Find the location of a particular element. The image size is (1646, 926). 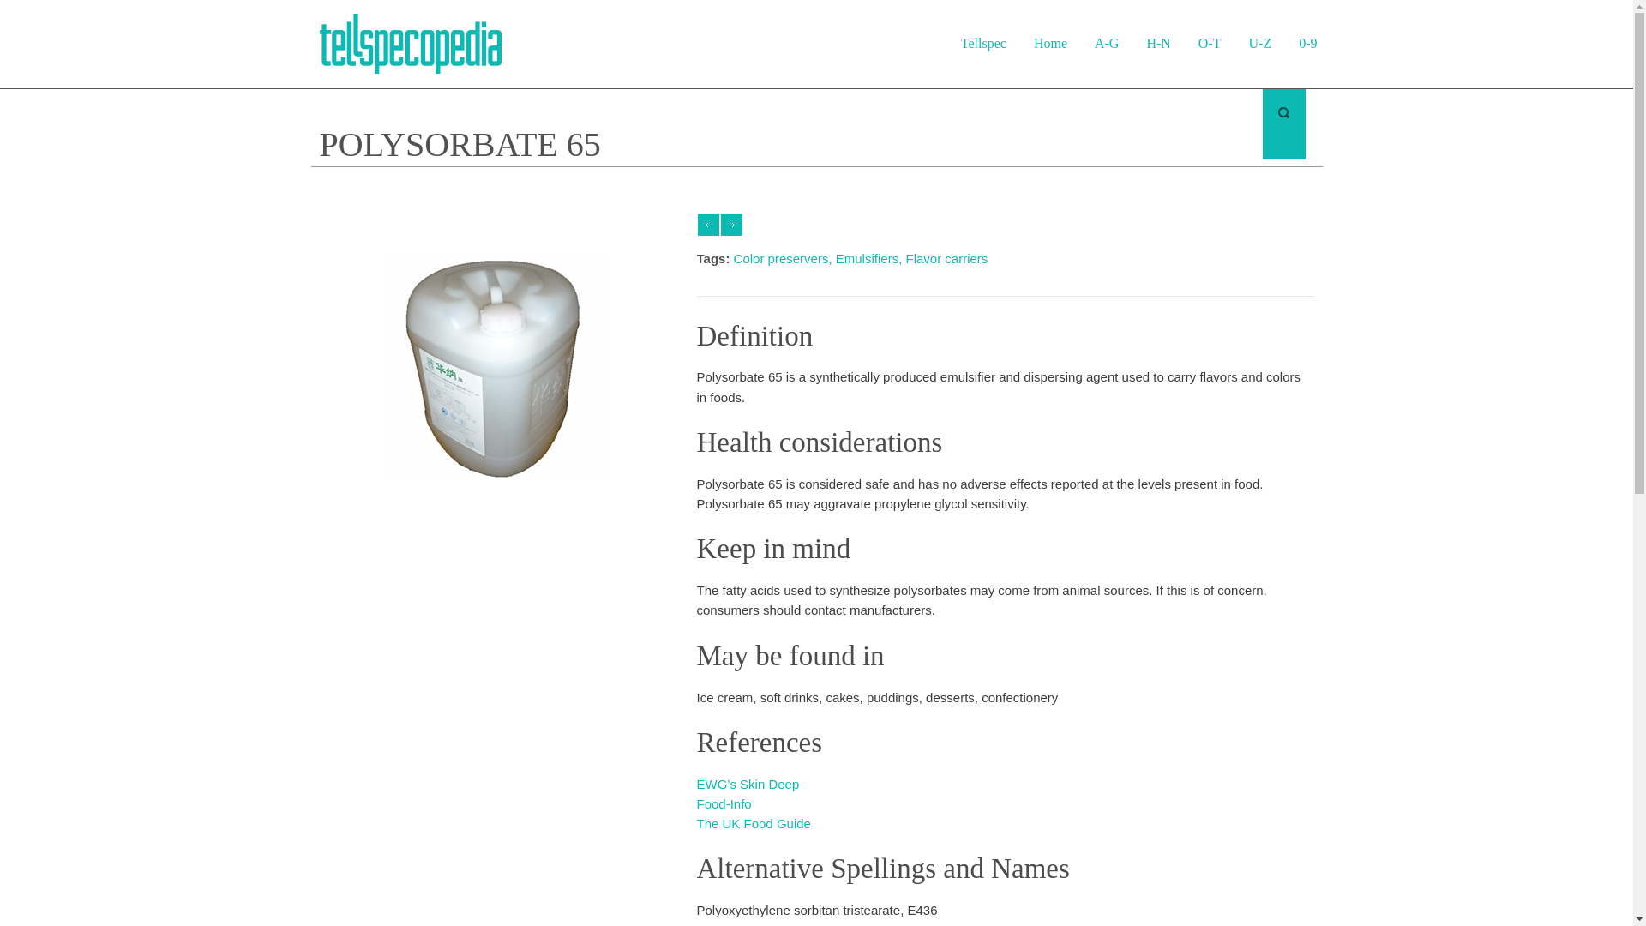

0-9 is located at coordinates (1307, 43).